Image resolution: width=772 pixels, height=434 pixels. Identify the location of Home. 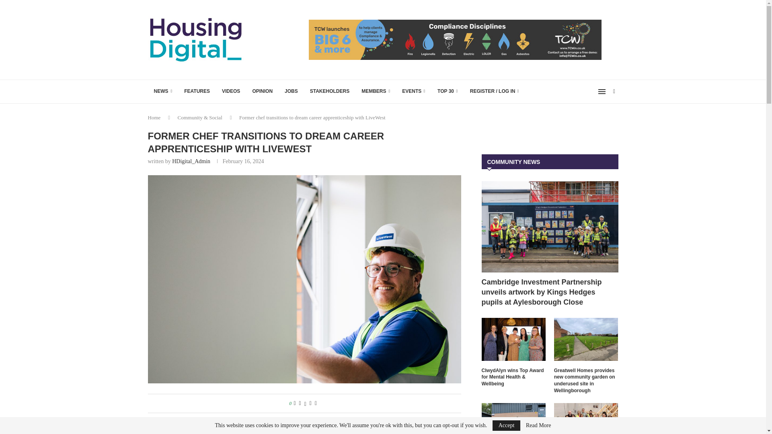
(154, 117).